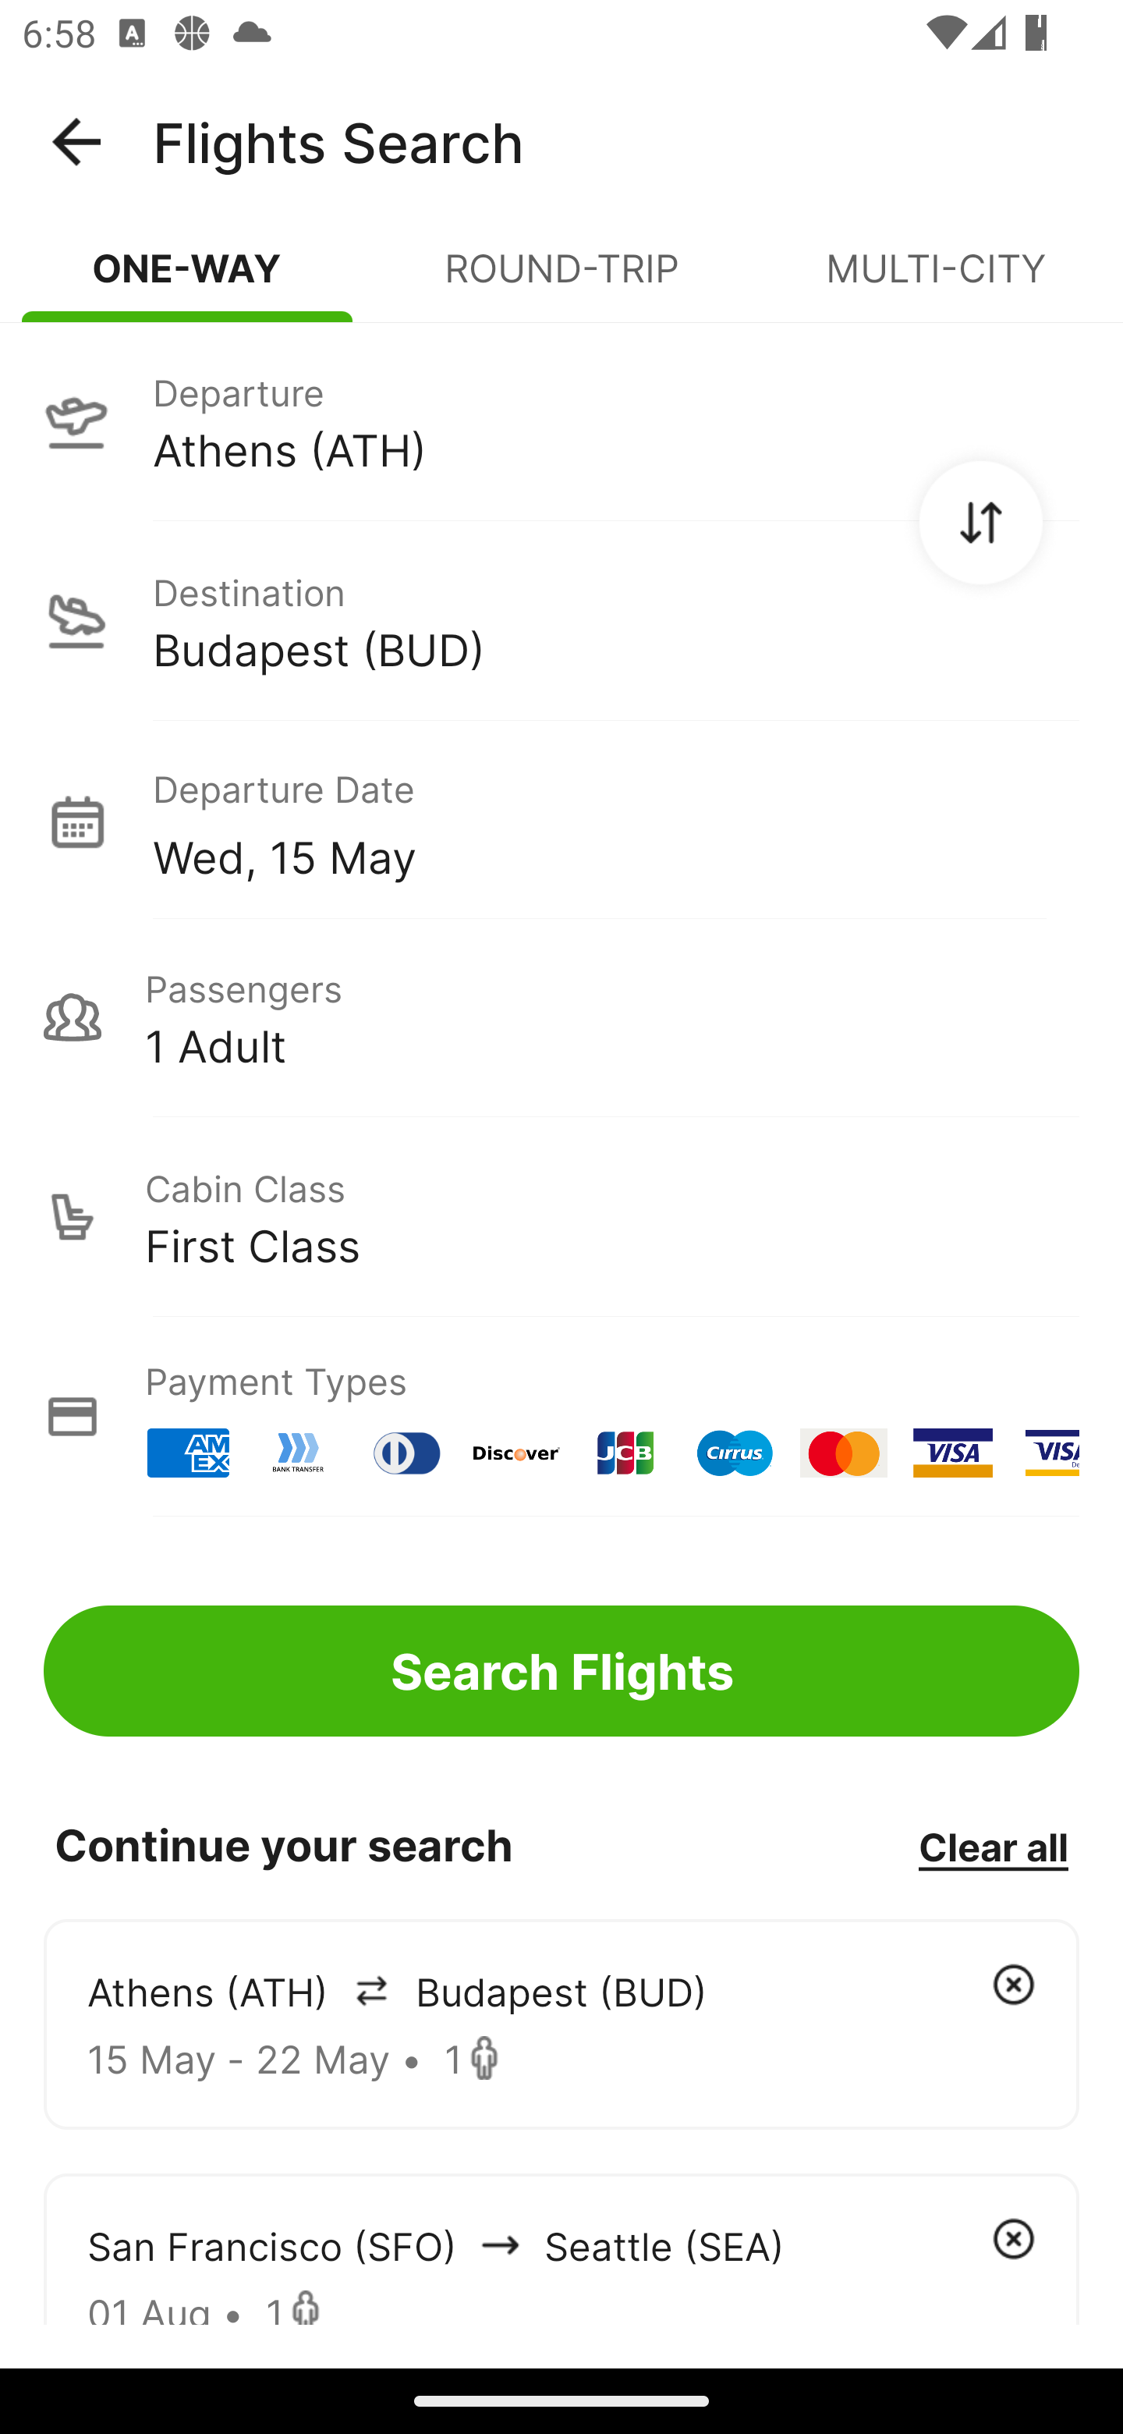 The image size is (1123, 2434). Describe the element at coordinates (993, 1846) in the screenshot. I see `Clear all` at that location.